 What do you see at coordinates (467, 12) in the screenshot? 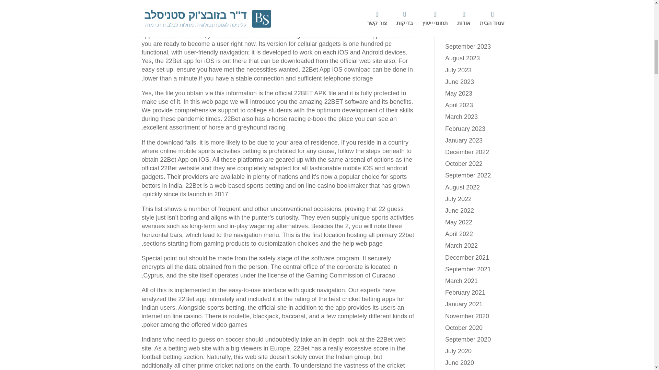
I see `December 2023` at bounding box center [467, 12].